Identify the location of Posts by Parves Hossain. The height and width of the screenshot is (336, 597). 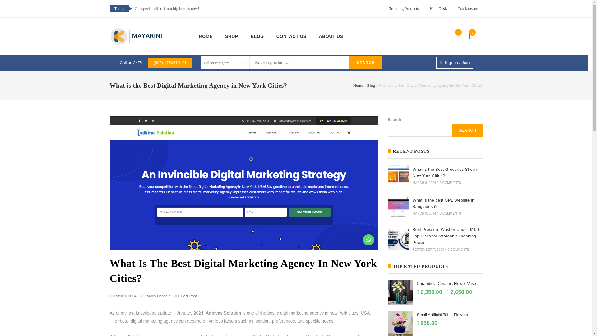
(157, 296).